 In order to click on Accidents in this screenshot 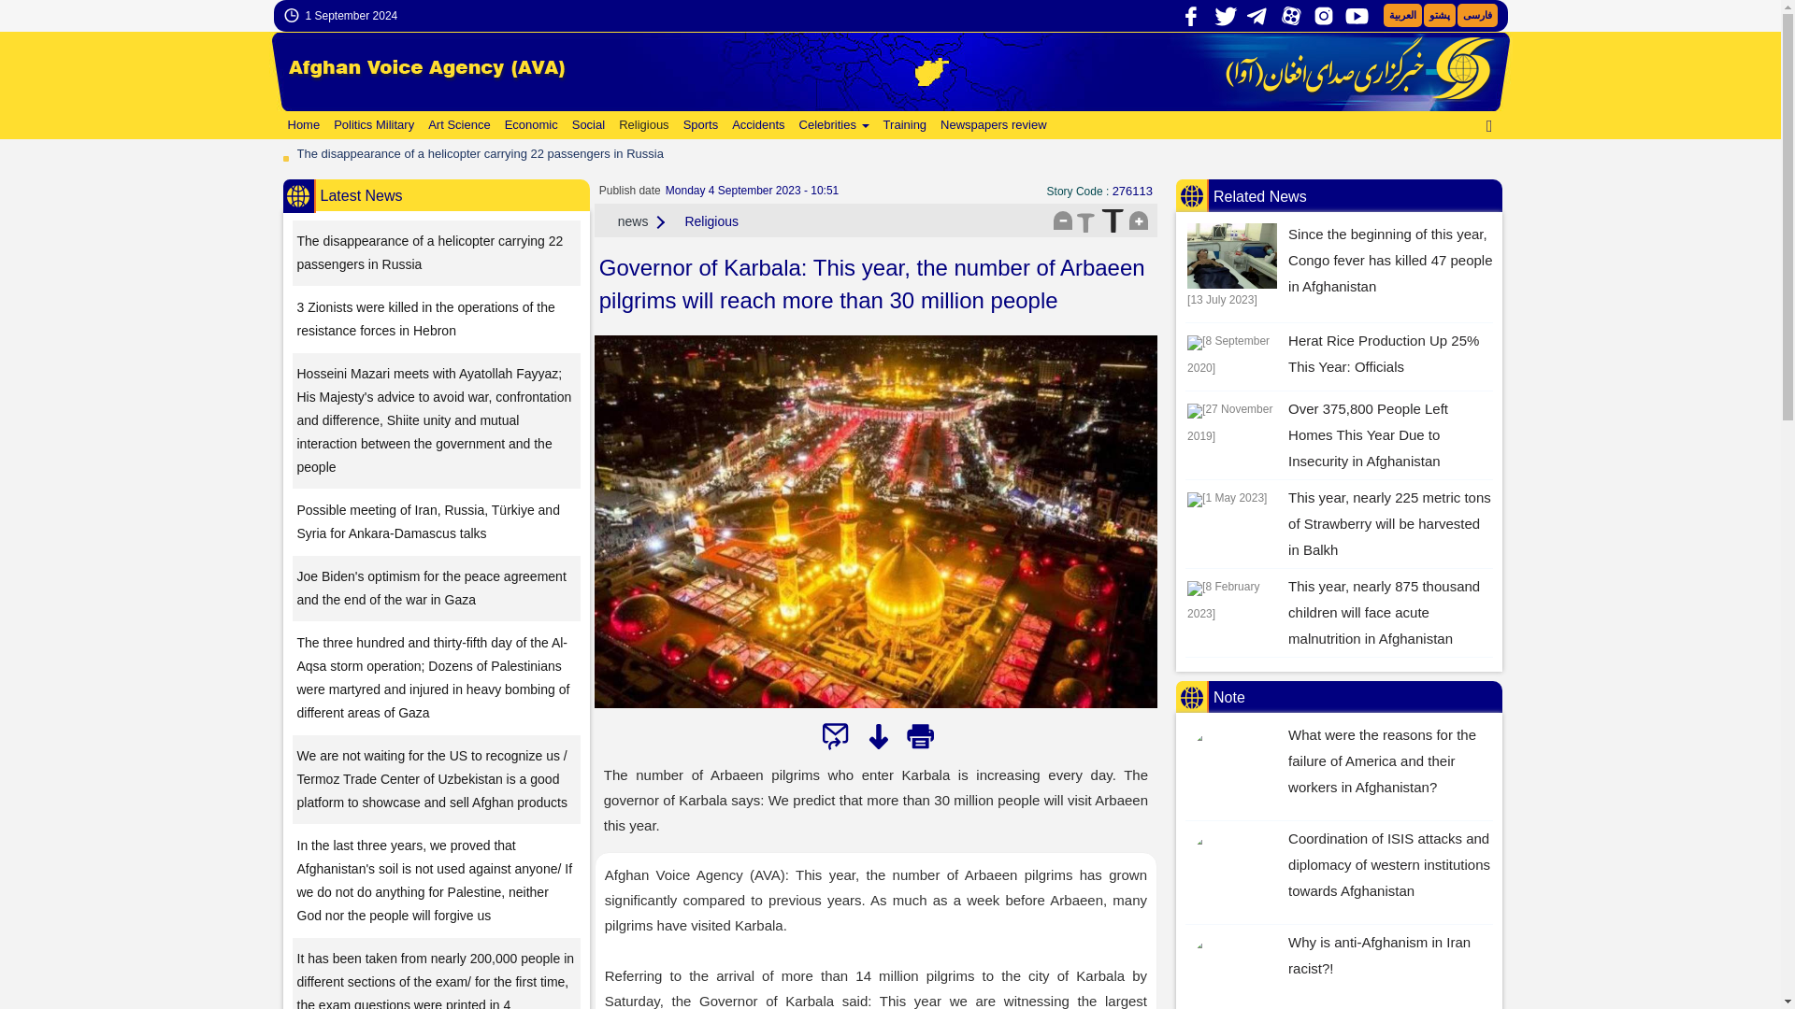, I will do `click(755, 125)`.